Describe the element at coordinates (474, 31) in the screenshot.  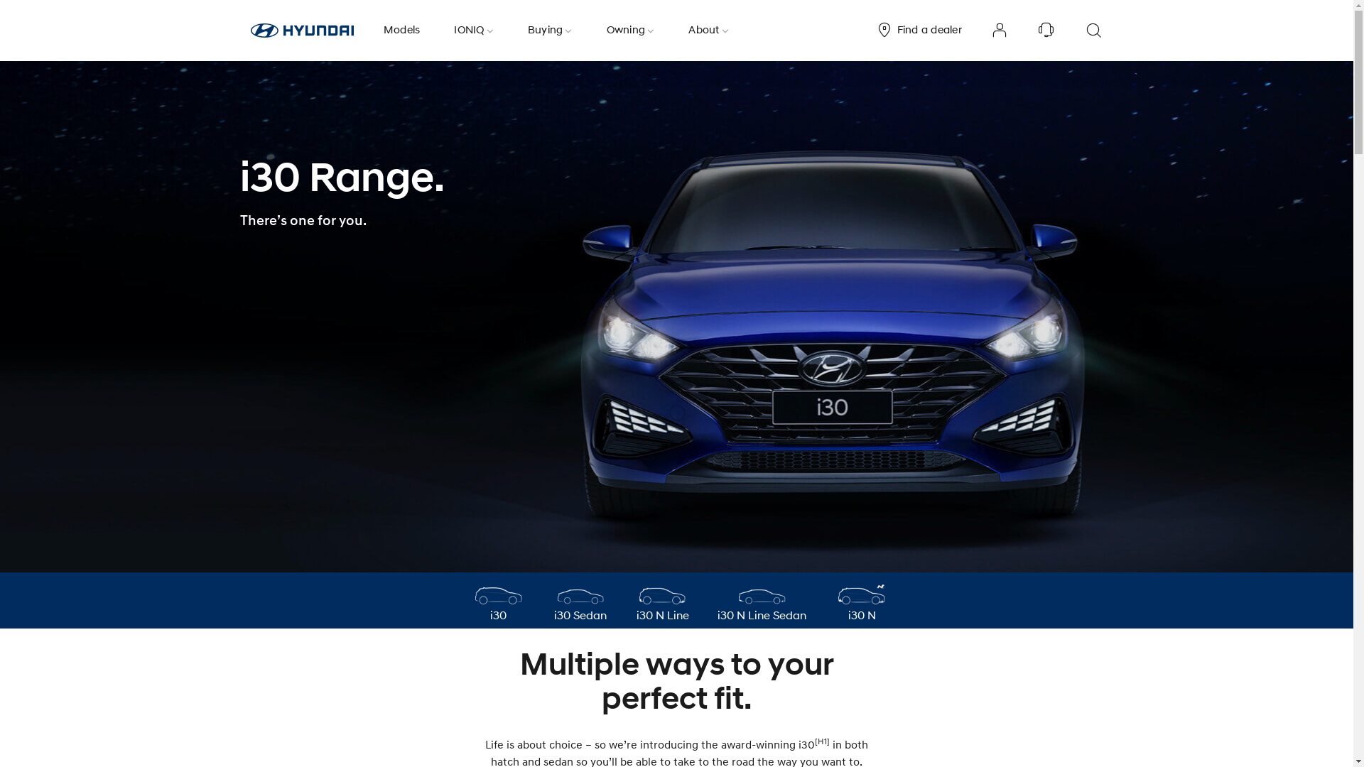
I see `IONIQ` at that location.